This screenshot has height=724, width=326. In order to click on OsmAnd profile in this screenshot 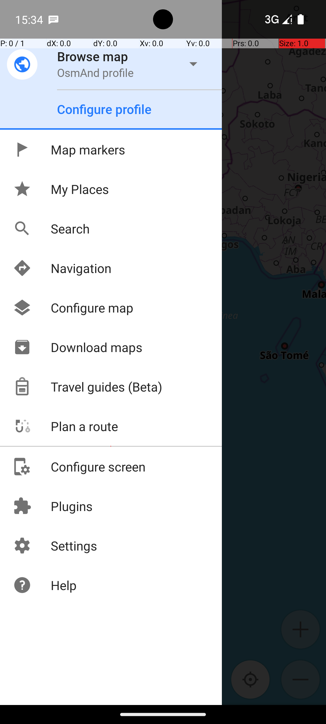, I will do `click(95, 72)`.